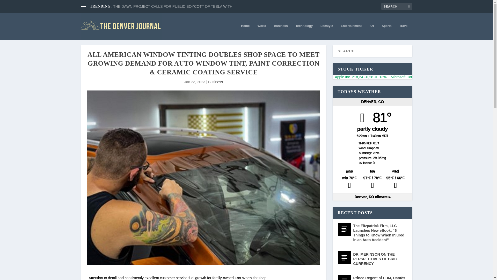 This screenshot has width=497, height=280. I want to click on Business, so click(215, 82).